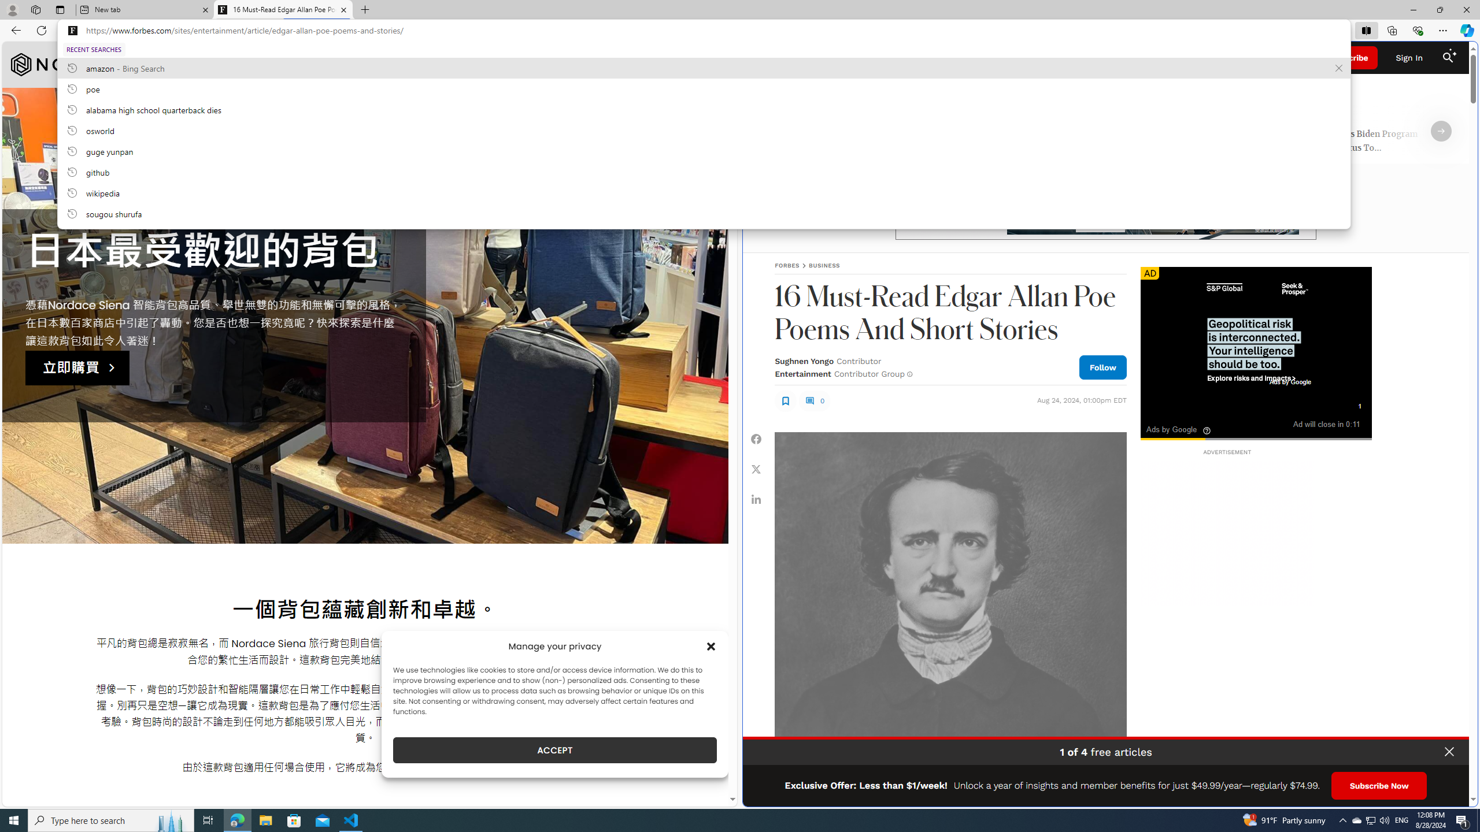 The height and width of the screenshot is (832, 1480). I want to click on Pause (SPACE), so click(1154, 423).